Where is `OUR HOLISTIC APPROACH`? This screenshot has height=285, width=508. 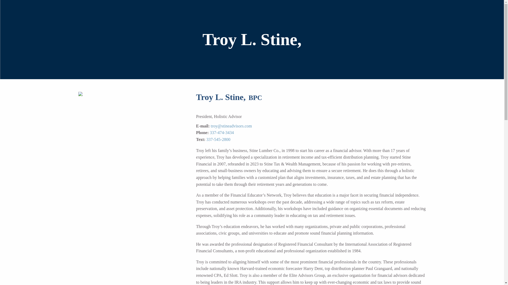 OUR HOLISTIC APPROACH is located at coordinates (441, 6).